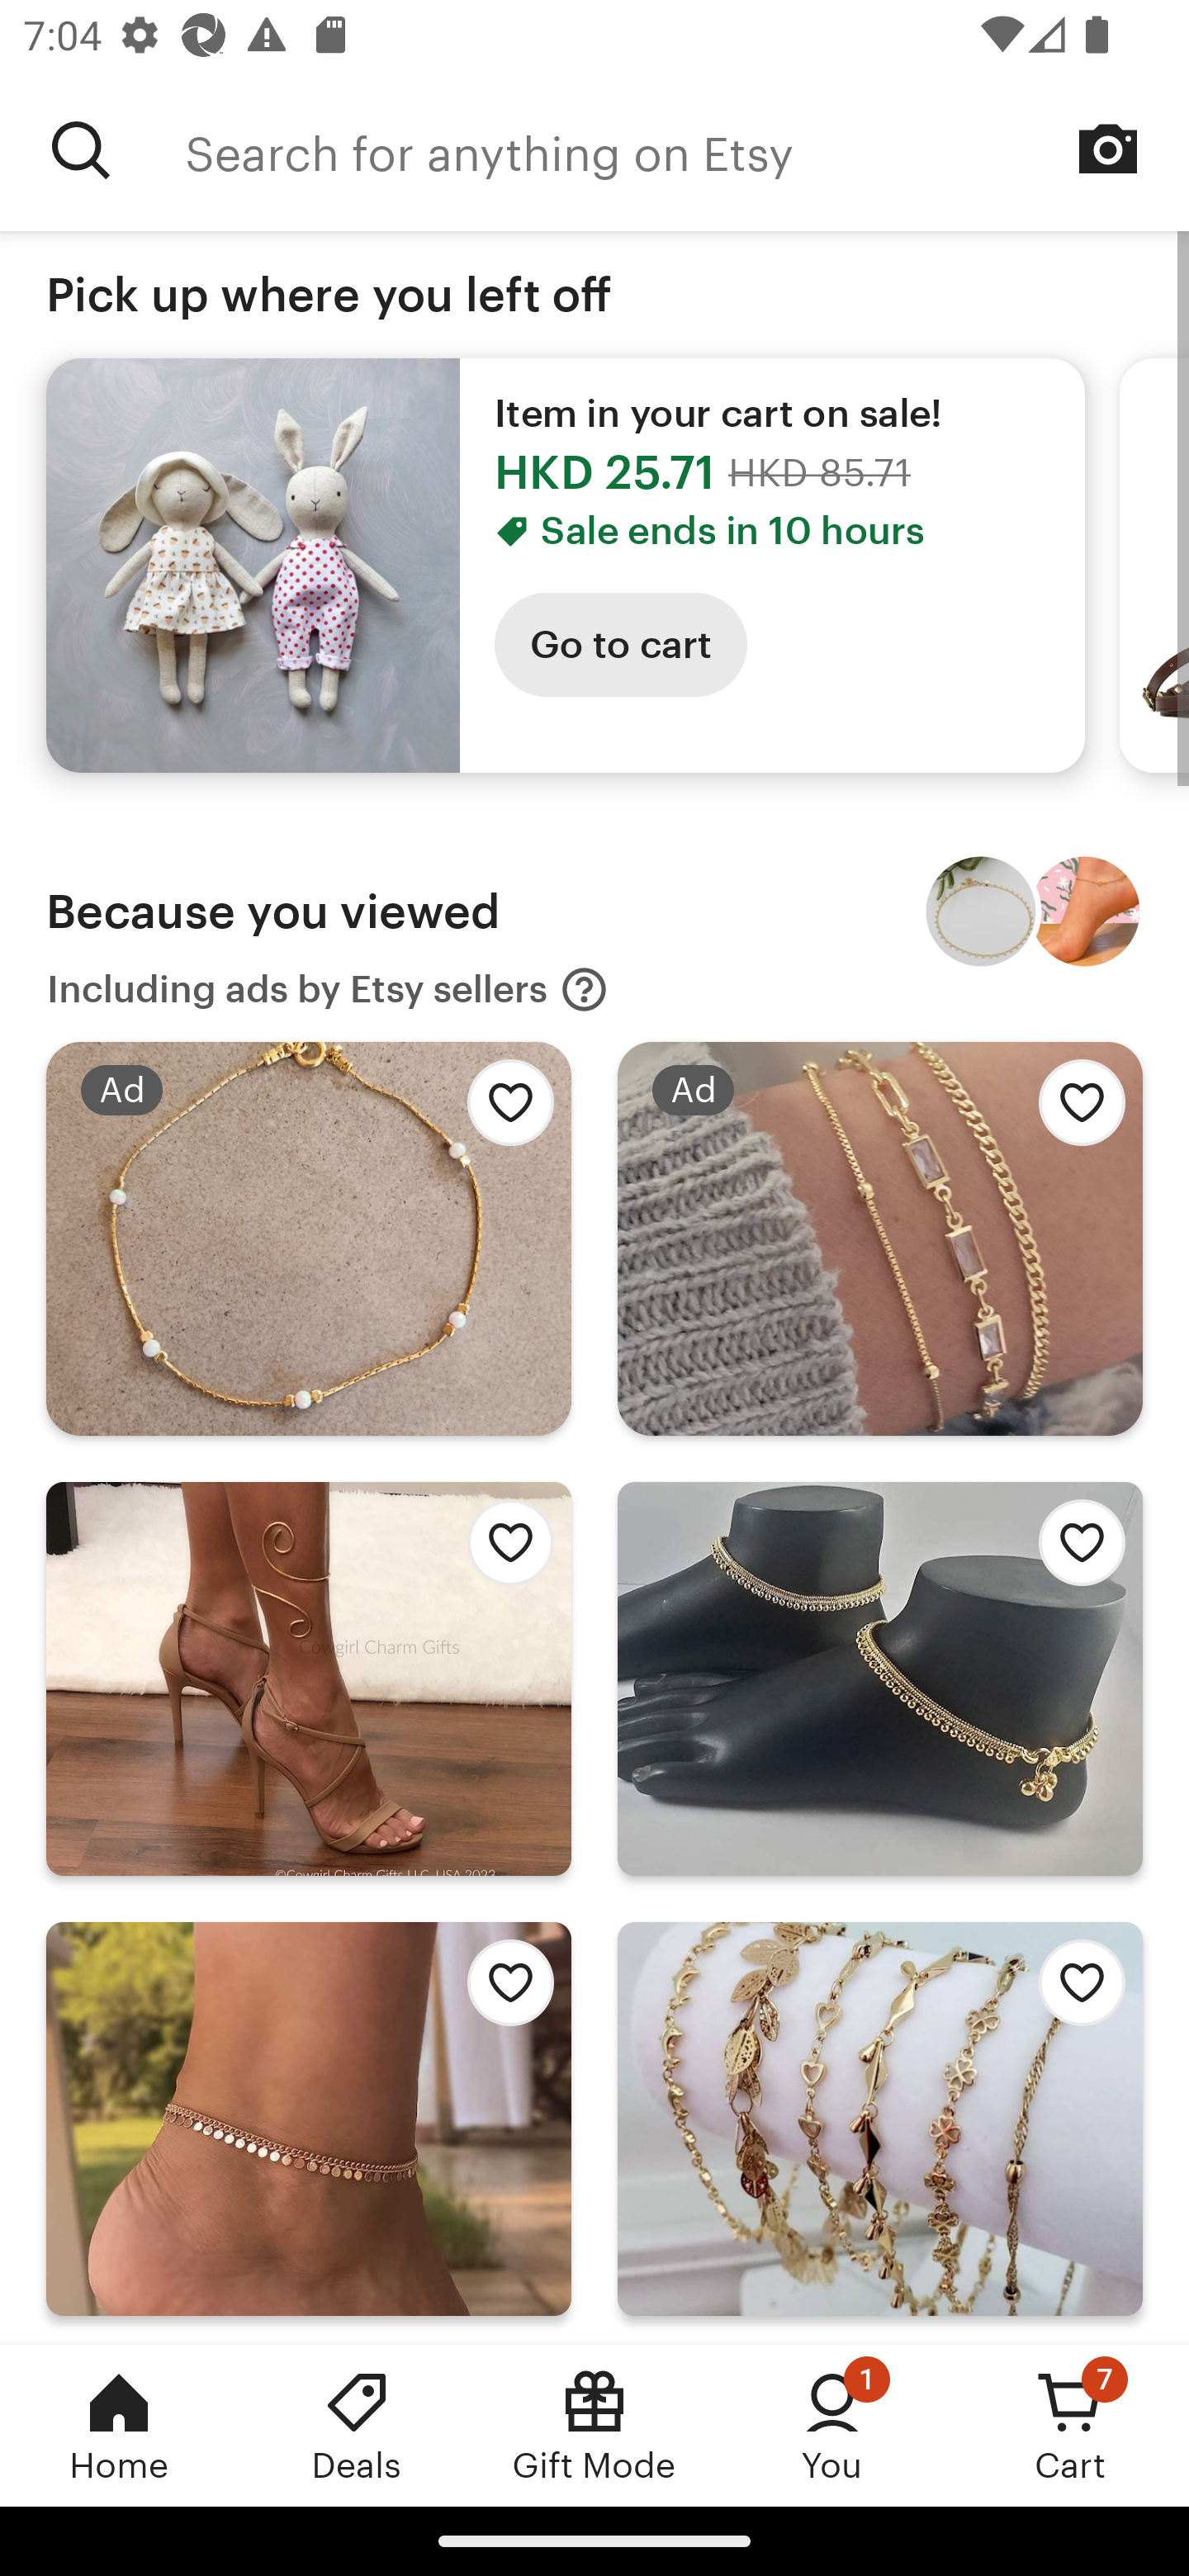 The width and height of the screenshot is (1189, 2576). What do you see at coordinates (687, 150) in the screenshot?
I see `Search for anything on Etsy` at bounding box center [687, 150].